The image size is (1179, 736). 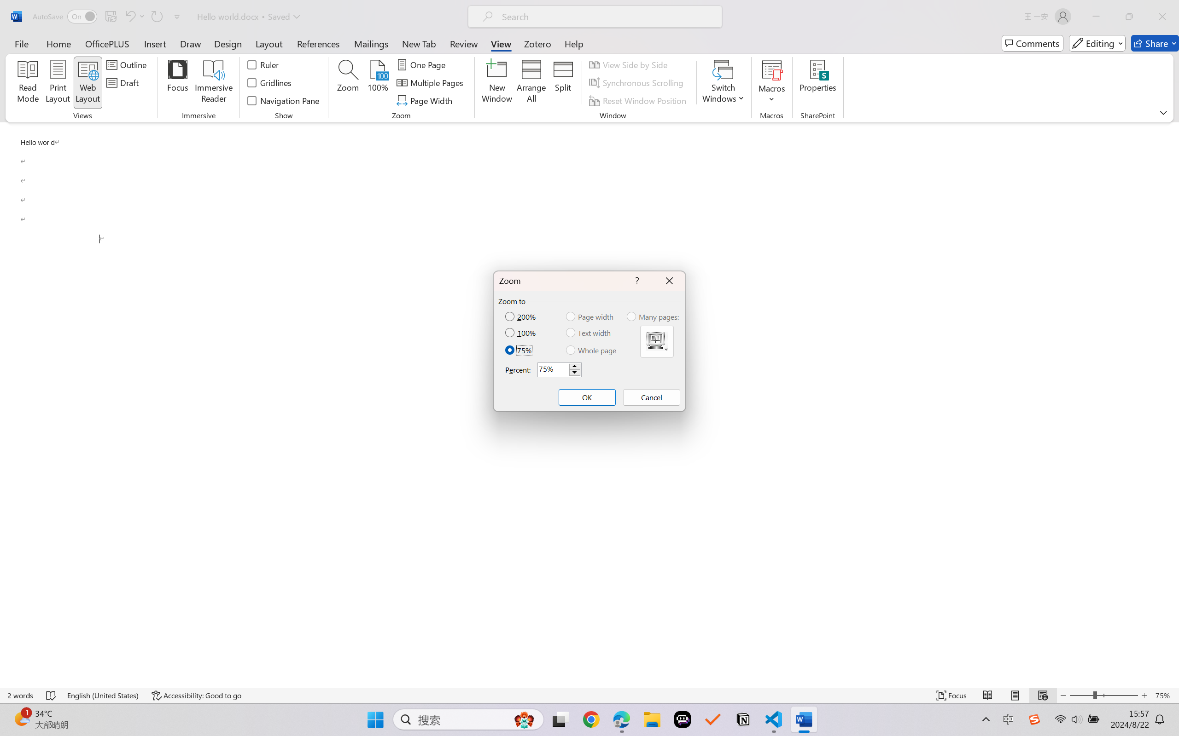 I want to click on Spelling and Grammar Check No Errors, so click(x=52, y=696).